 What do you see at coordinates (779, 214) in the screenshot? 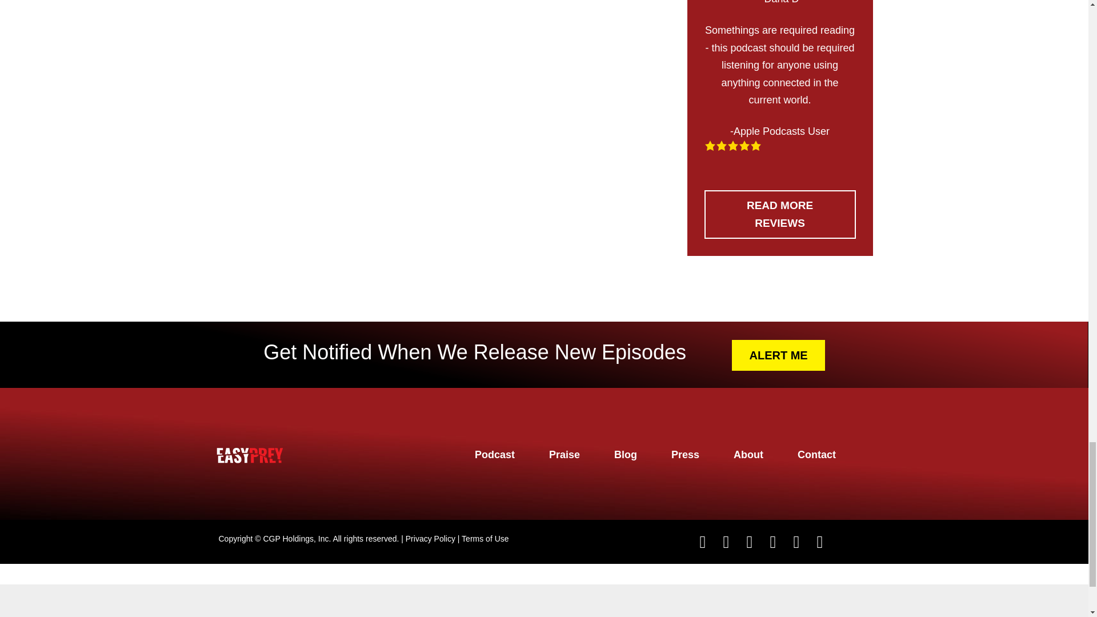
I see `READ MORE REVIEWS` at bounding box center [779, 214].